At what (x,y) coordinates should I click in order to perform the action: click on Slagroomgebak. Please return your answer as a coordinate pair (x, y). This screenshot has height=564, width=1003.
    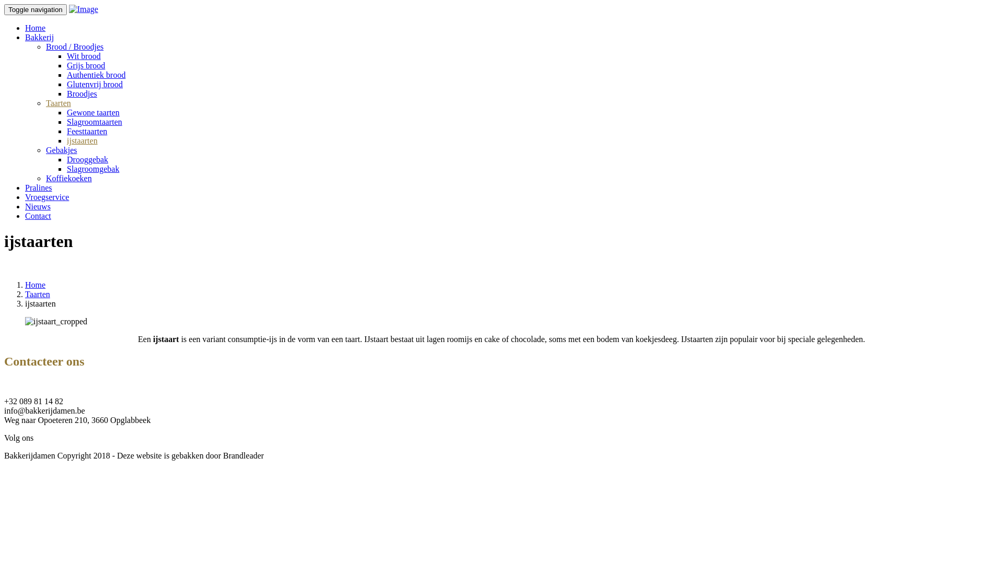
    Looking at the image, I should click on (93, 169).